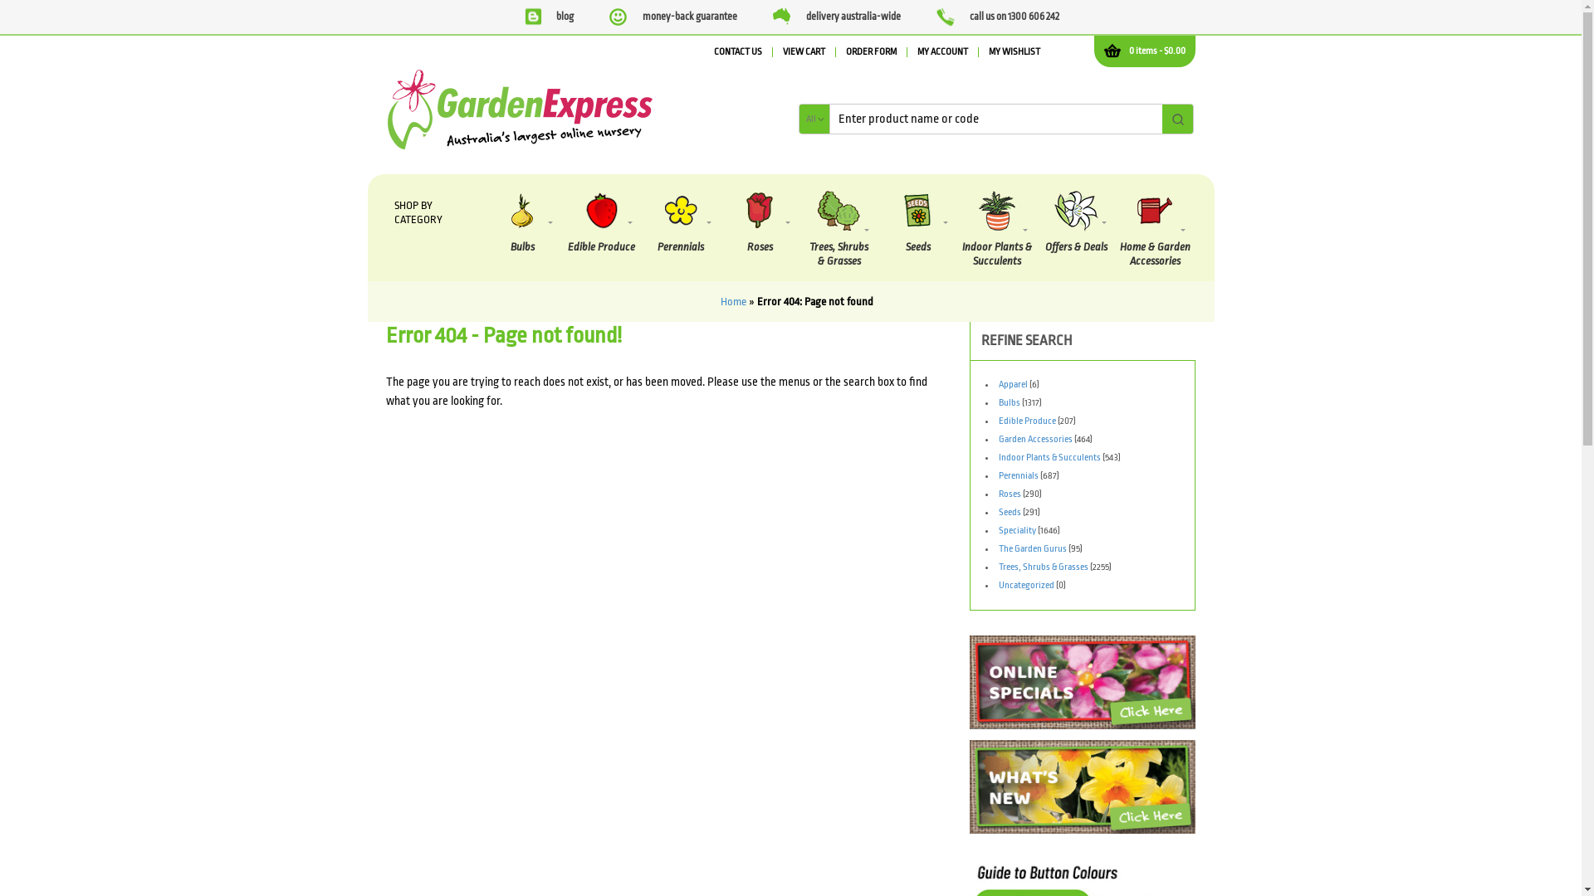  I want to click on MY WISHLIST, so click(1015, 52).